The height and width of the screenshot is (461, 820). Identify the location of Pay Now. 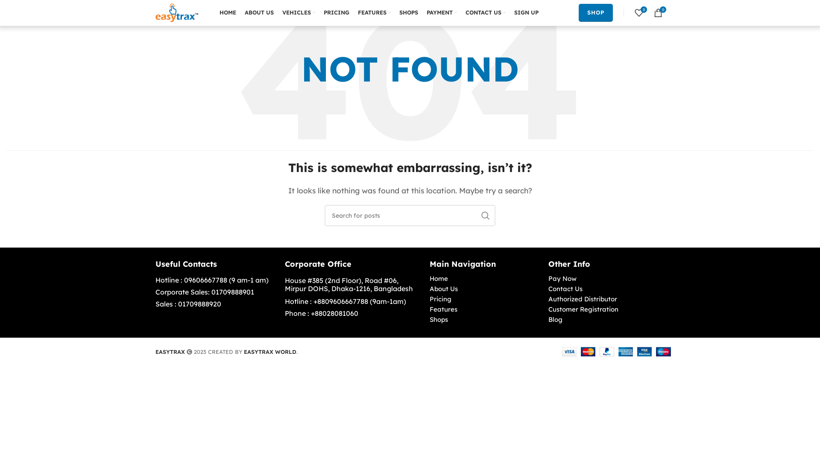
(606, 279).